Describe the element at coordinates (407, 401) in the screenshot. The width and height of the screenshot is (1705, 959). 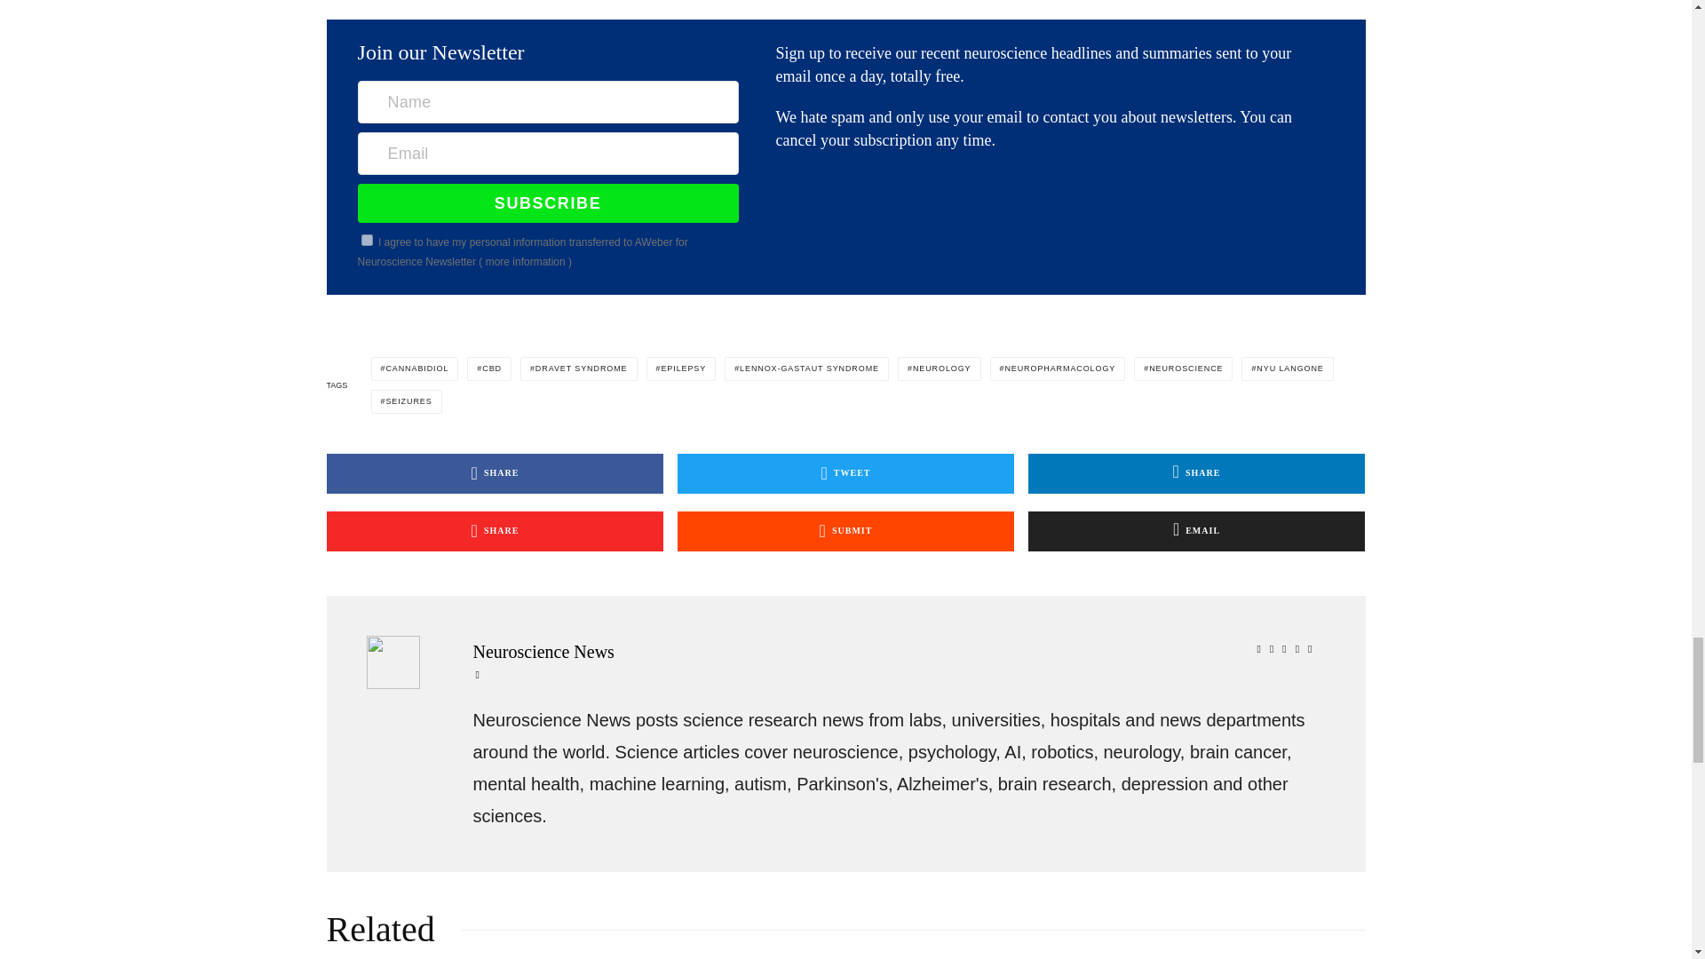
I see `SEIZURES` at that location.